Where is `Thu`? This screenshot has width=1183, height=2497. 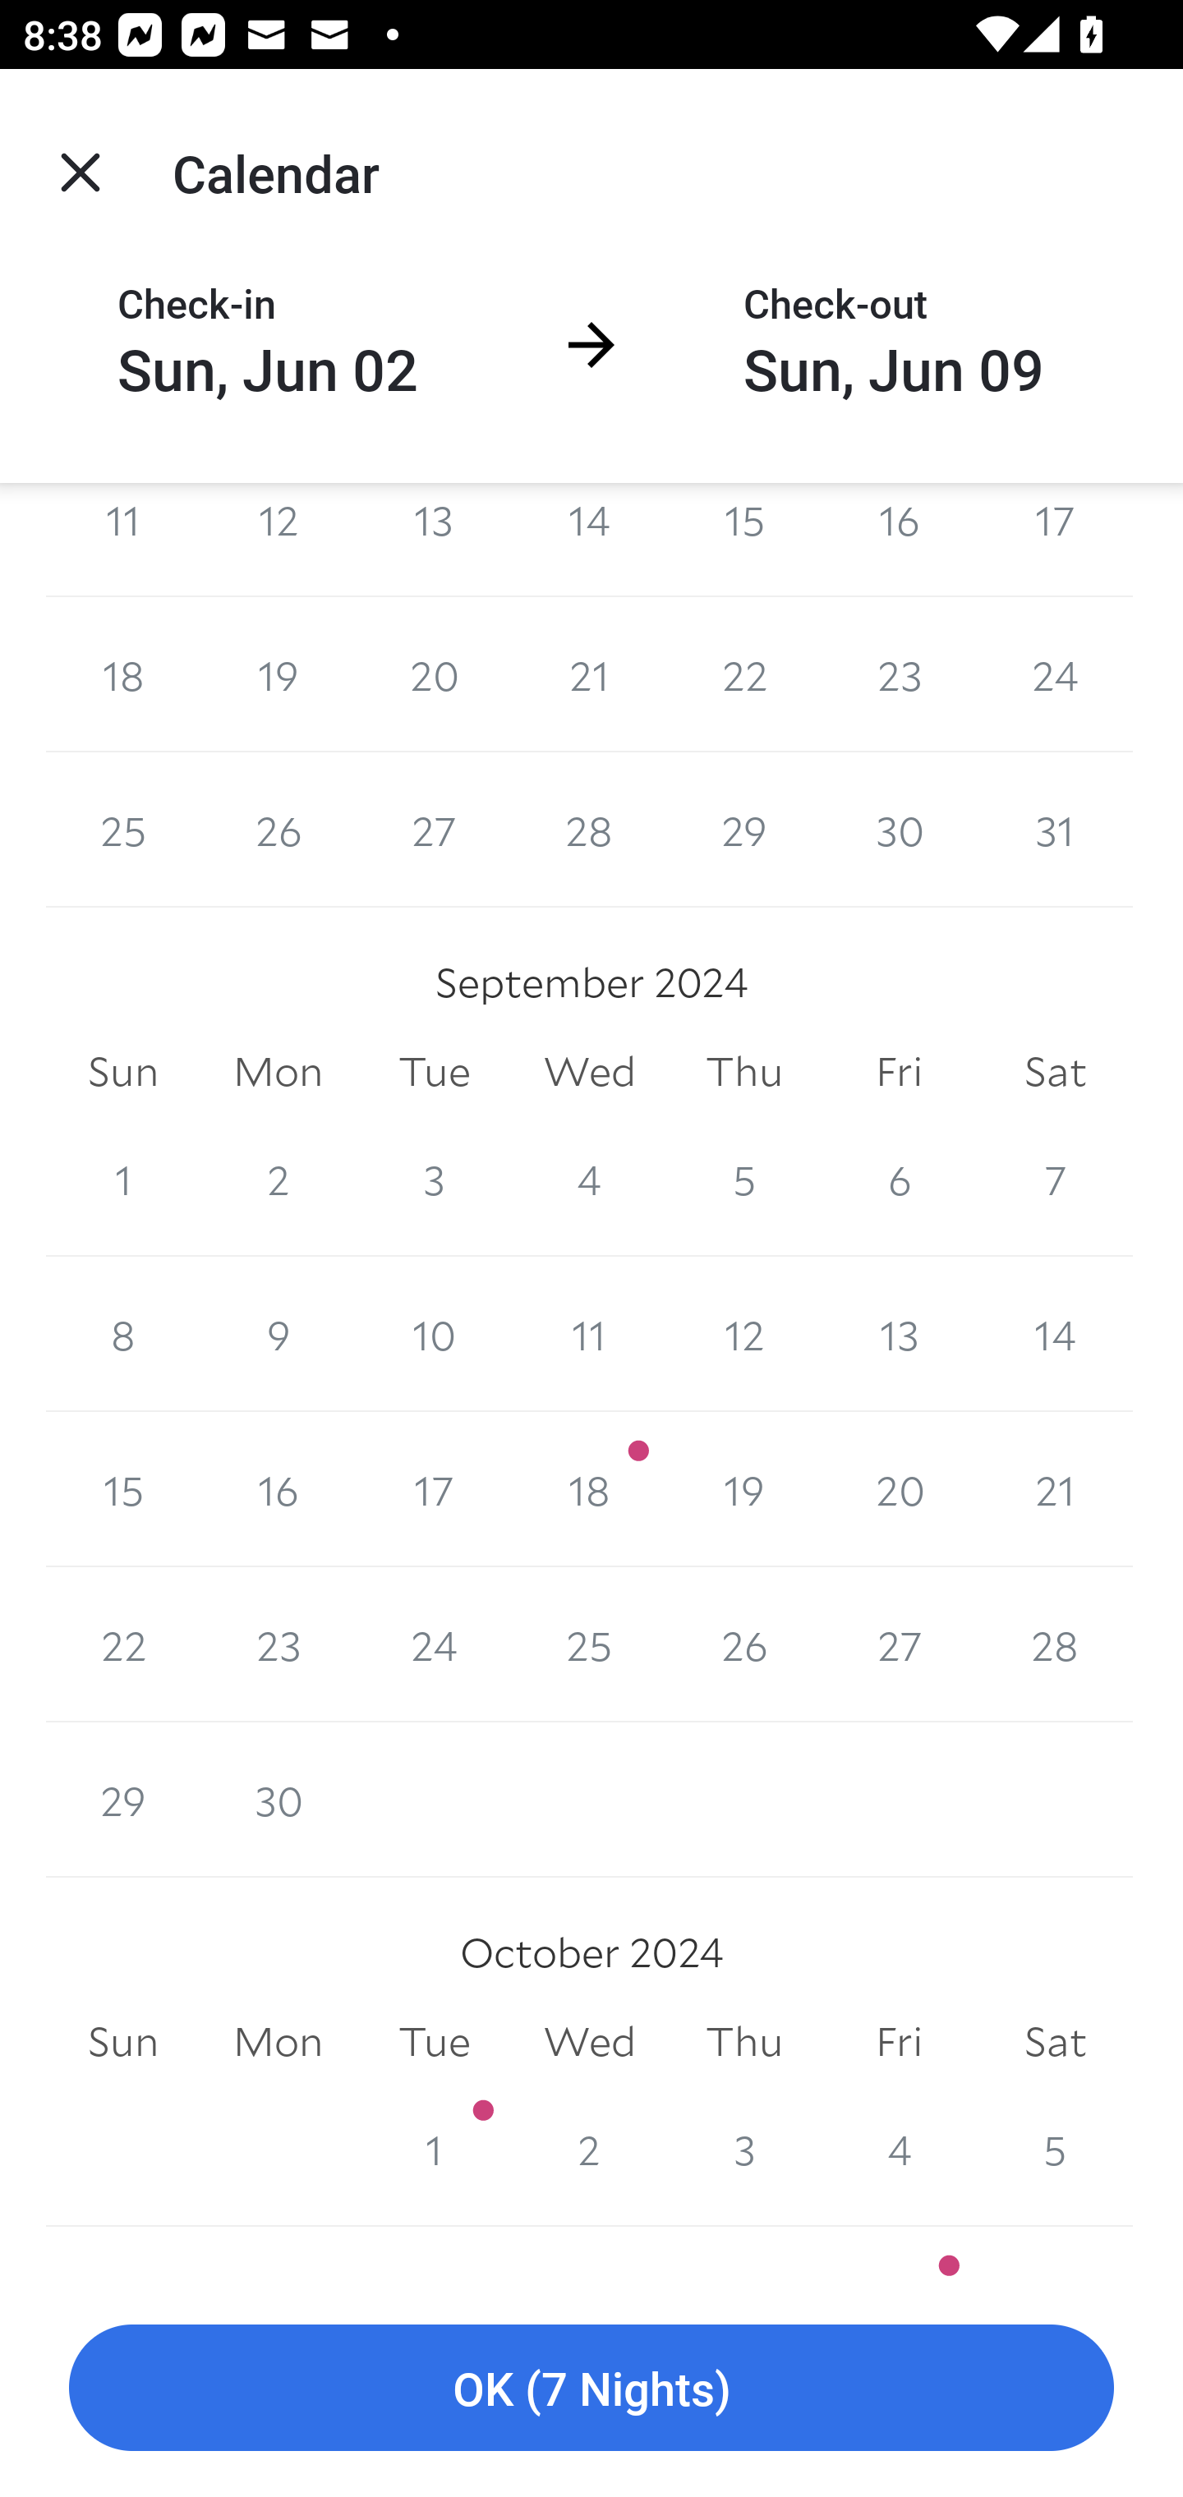
Thu is located at coordinates (744, 1071).